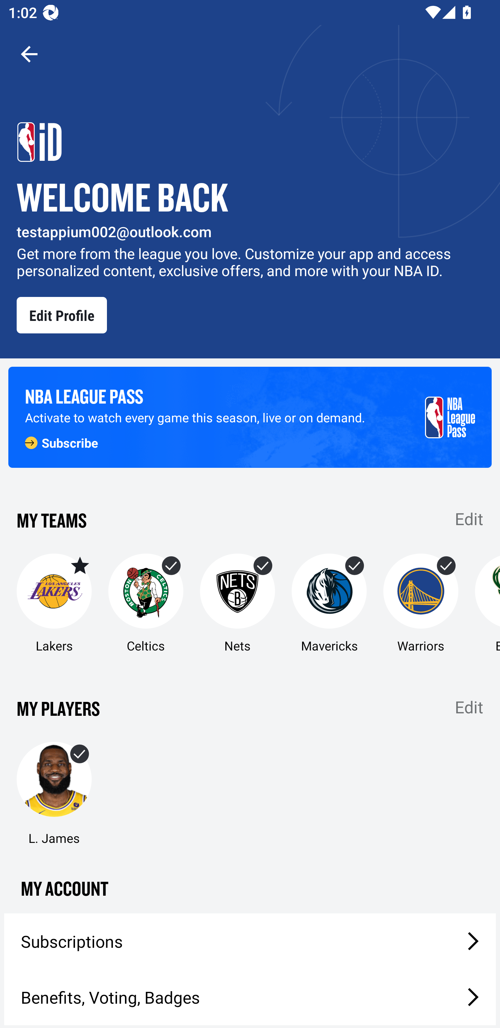  Describe the element at coordinates (54, 604) in the screenshot. I see `Lakers` at that location.